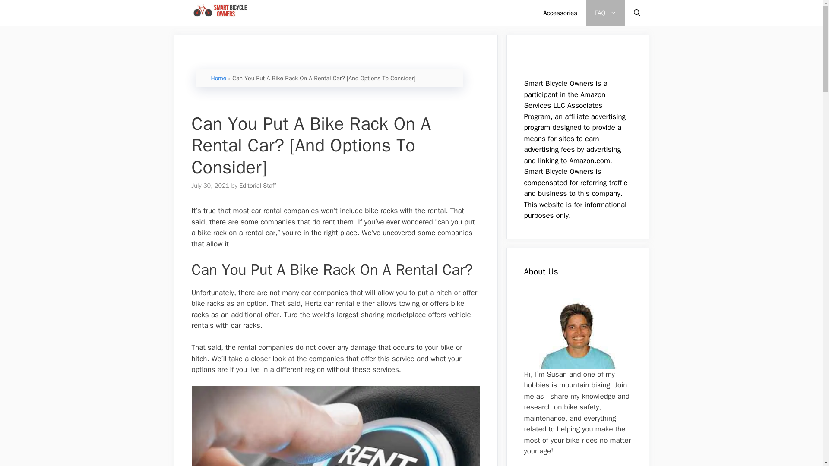 This screenshot has width=829, height=466. What do you see at coordinates (605, 13) in the screenshot?
I see `FAQ` at bounding box center [605, 13].